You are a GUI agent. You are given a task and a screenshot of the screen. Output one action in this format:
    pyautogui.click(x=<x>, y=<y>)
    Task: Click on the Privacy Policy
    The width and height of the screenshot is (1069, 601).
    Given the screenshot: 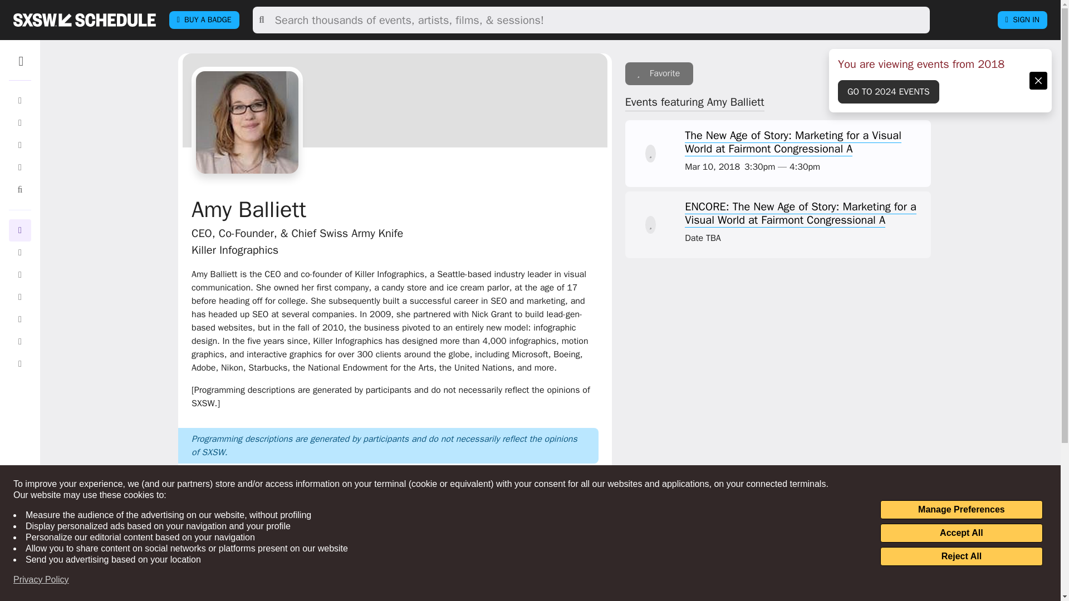 What is the action you would take?
    pyautogui.click(x=41, y=580)
    